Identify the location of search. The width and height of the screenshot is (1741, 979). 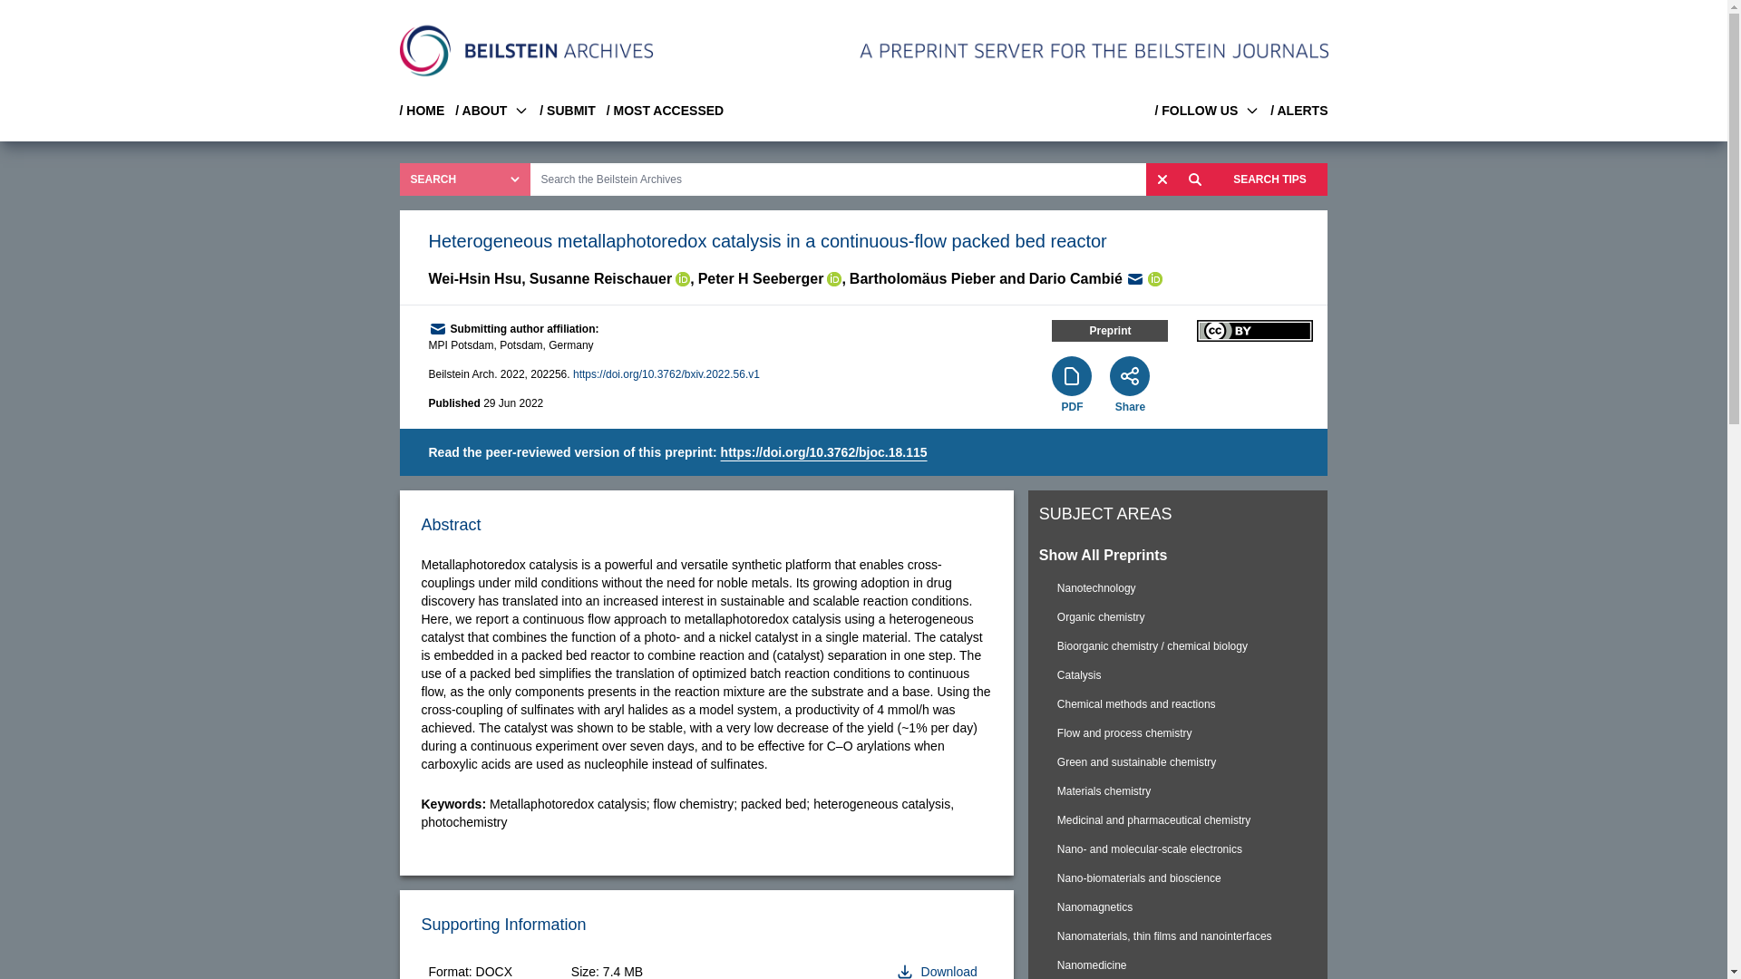
(1195, 179).